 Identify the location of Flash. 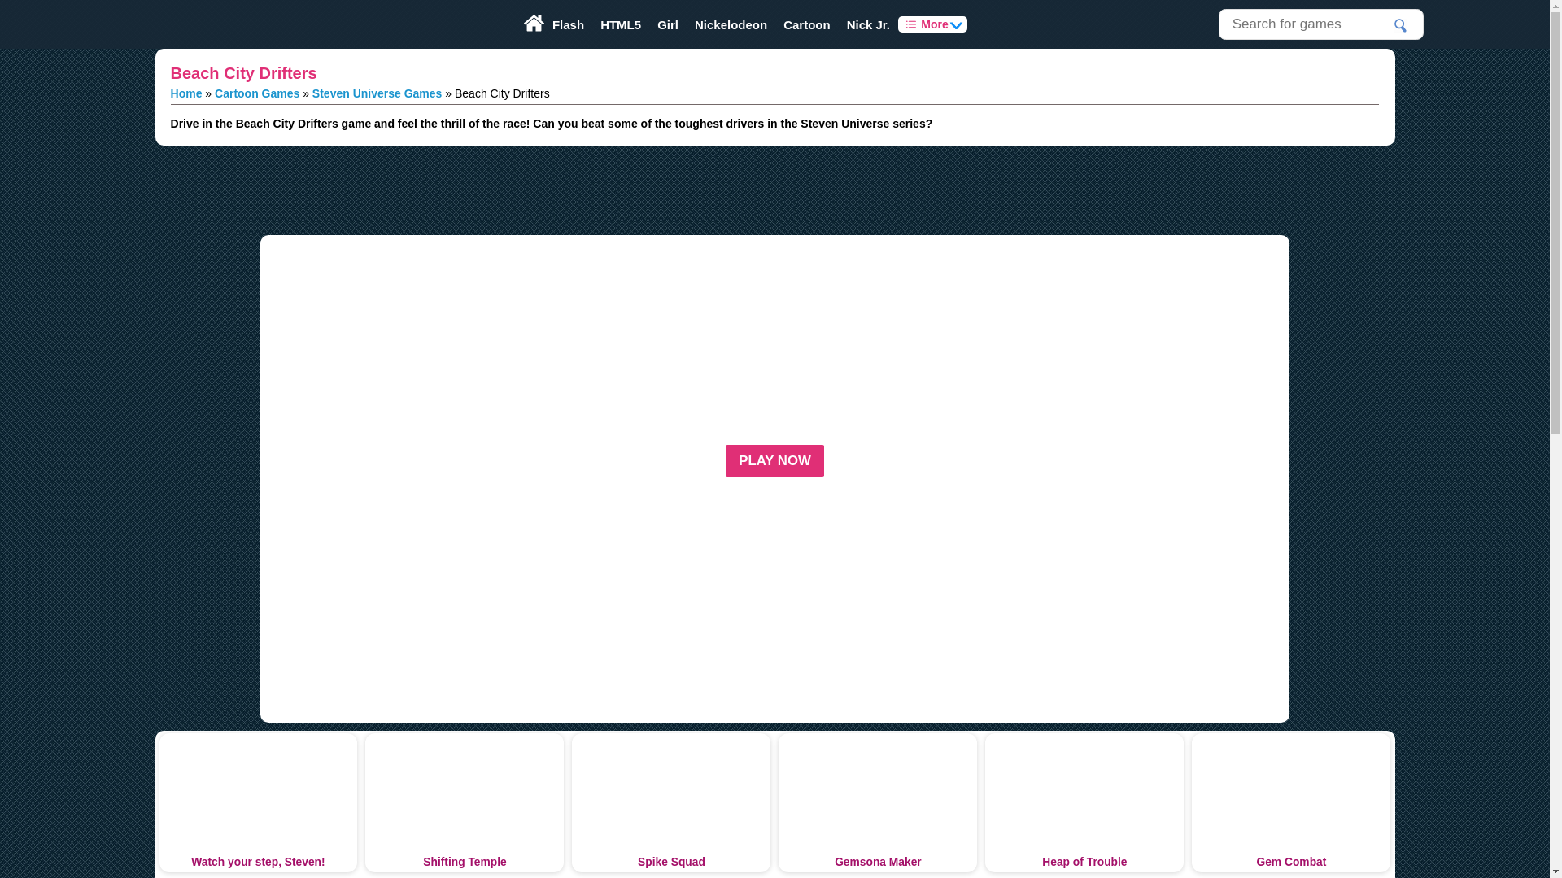
(568, 24).